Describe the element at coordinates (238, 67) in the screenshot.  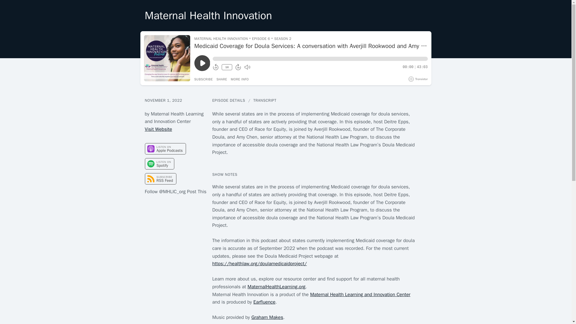
I see `Fast Forward 30 seconds` at that location.